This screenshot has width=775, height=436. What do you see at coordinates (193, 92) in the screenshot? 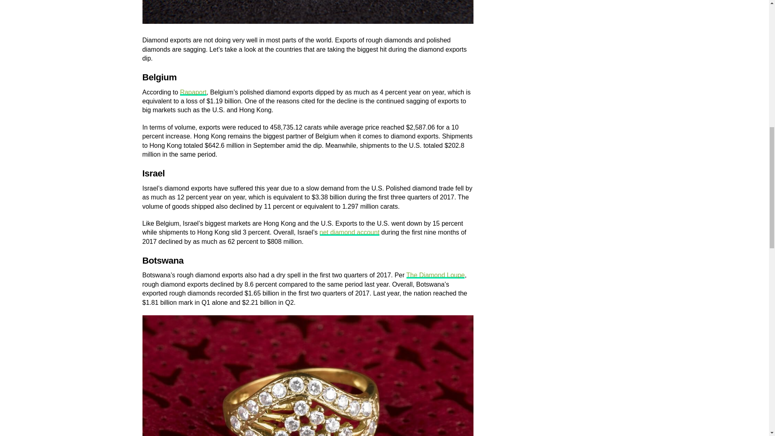
I see `Rapaport` at bounding box center [193, 92].